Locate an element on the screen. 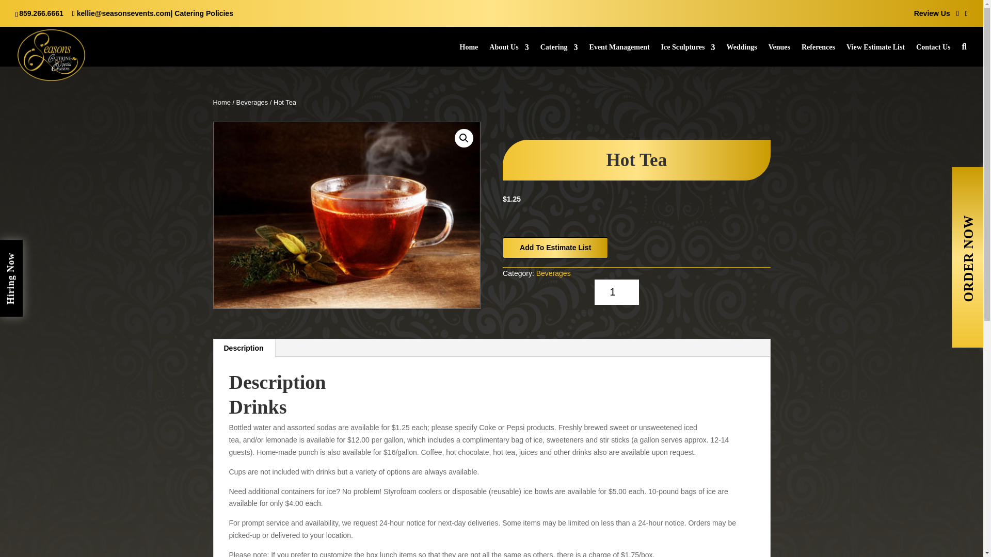 The height and width of the screenshot is (557, 991). References is located at coordinates (819, 55).